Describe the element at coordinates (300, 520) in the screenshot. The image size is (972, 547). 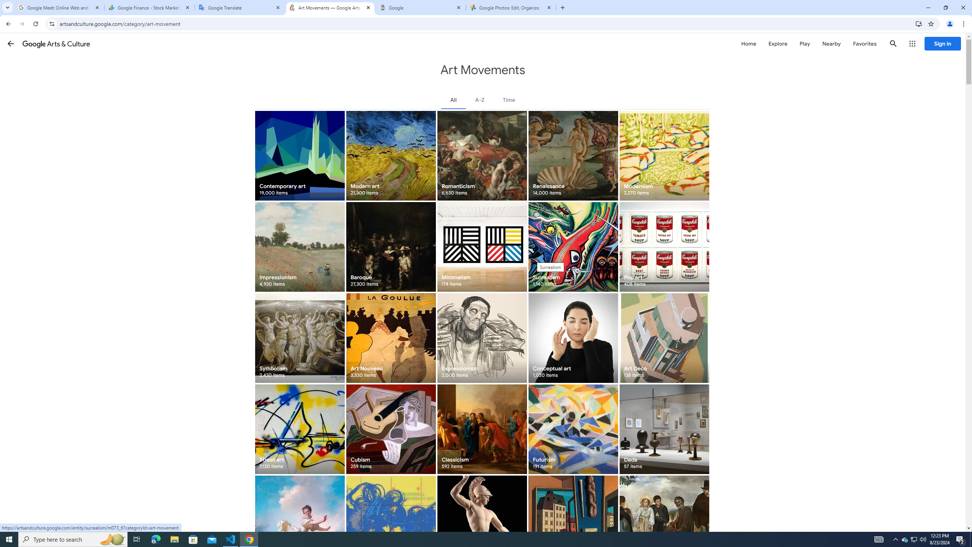
I see `Rococo 3,990 items` at that location.